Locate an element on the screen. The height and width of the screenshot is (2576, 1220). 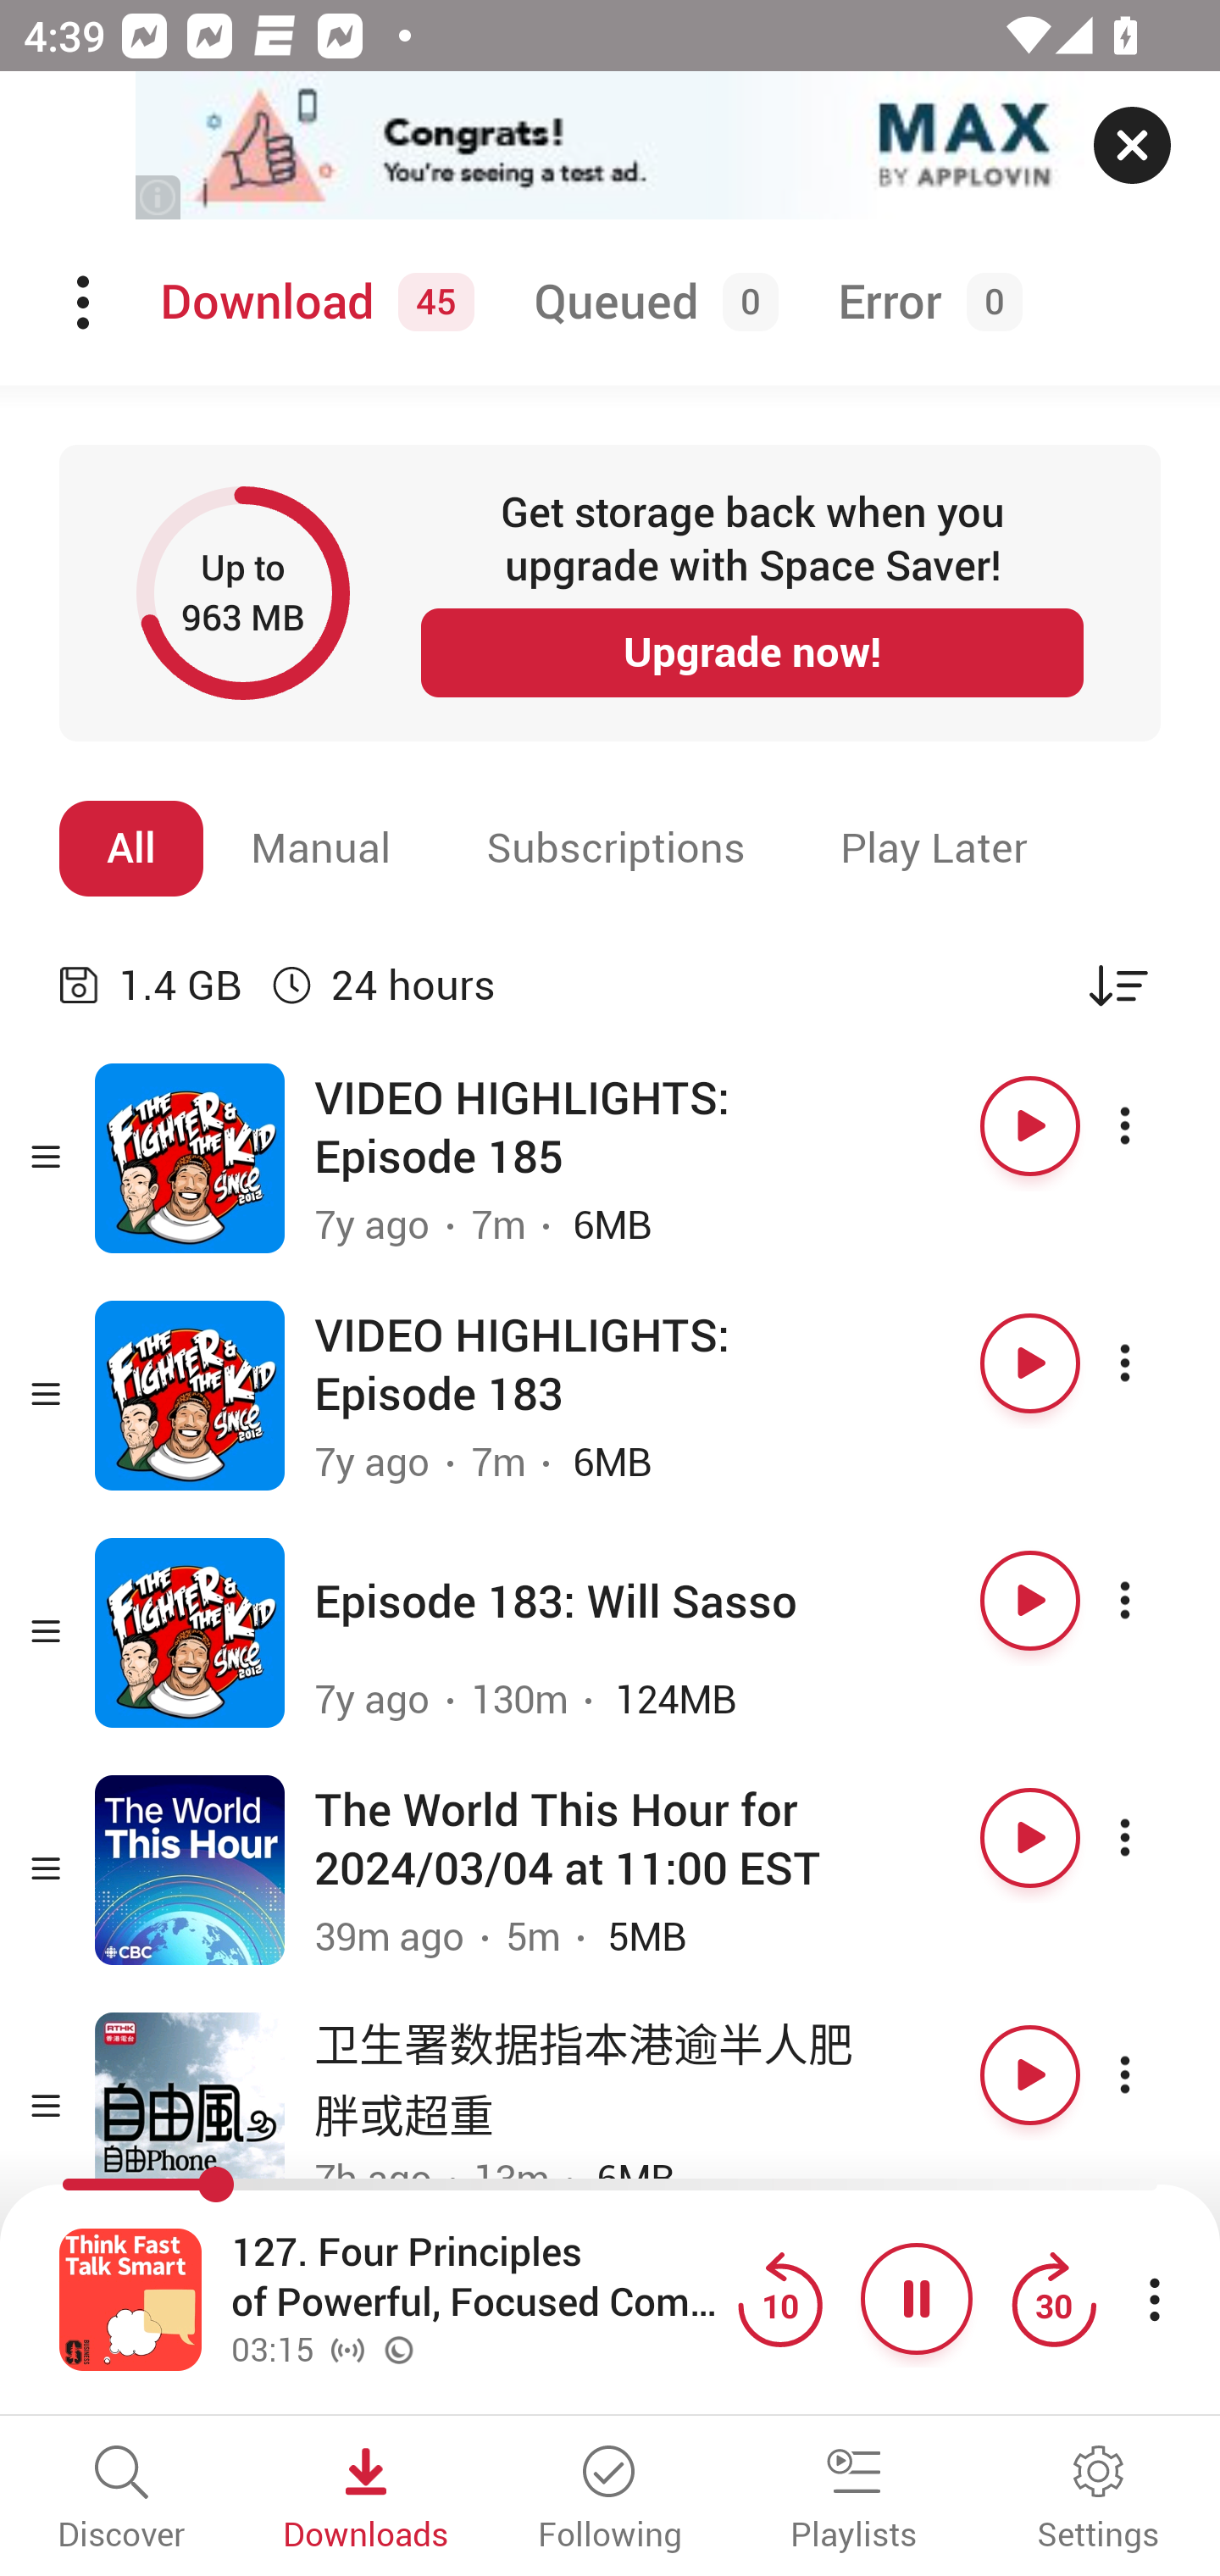
Manual is located at coordinates (321, 848).